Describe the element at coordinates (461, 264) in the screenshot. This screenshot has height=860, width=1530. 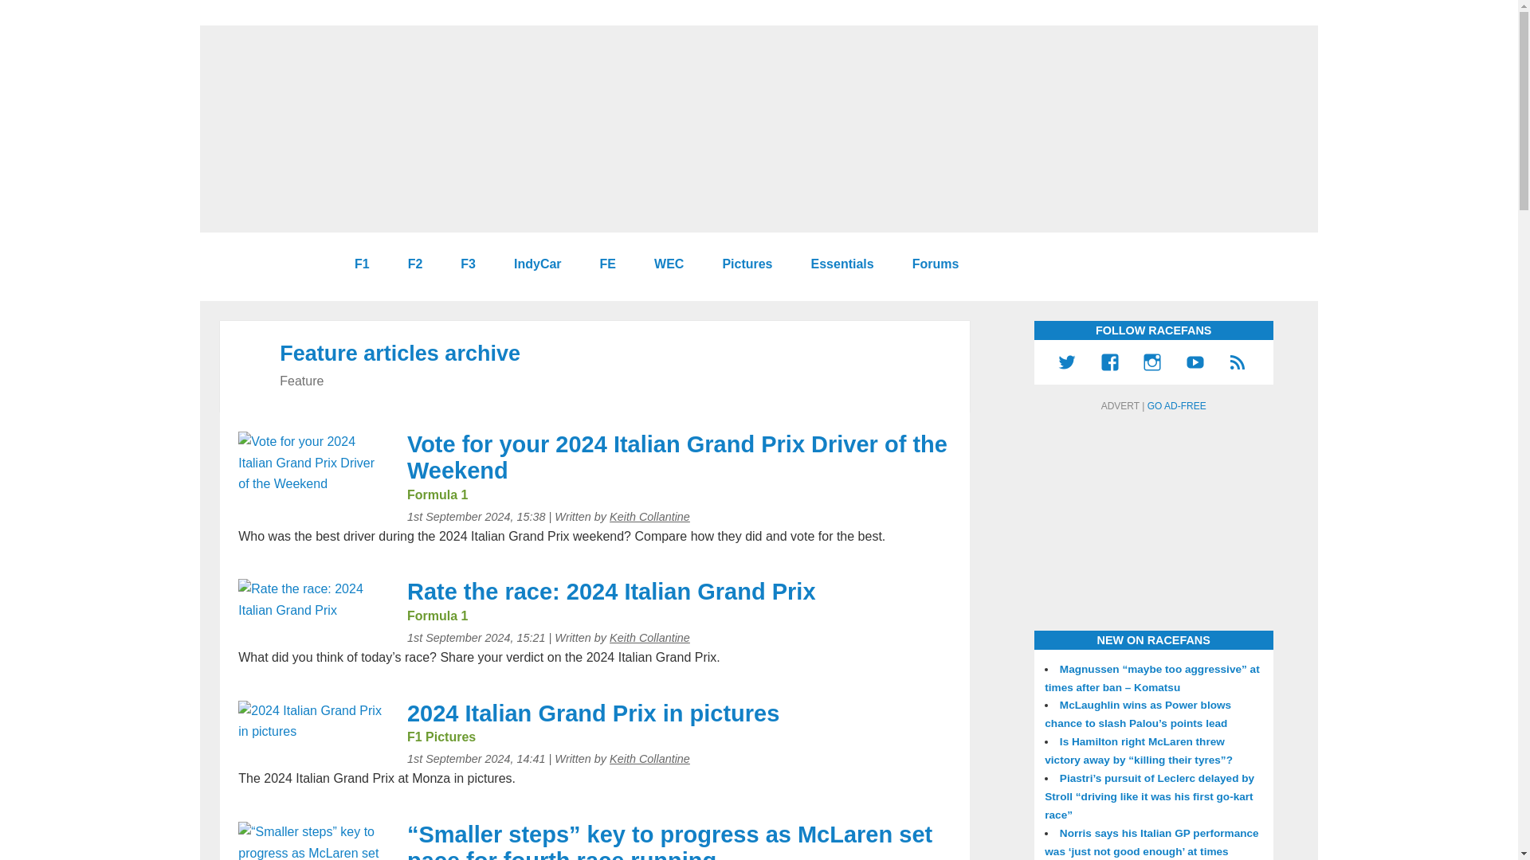
I see `Formula 3` at that location.